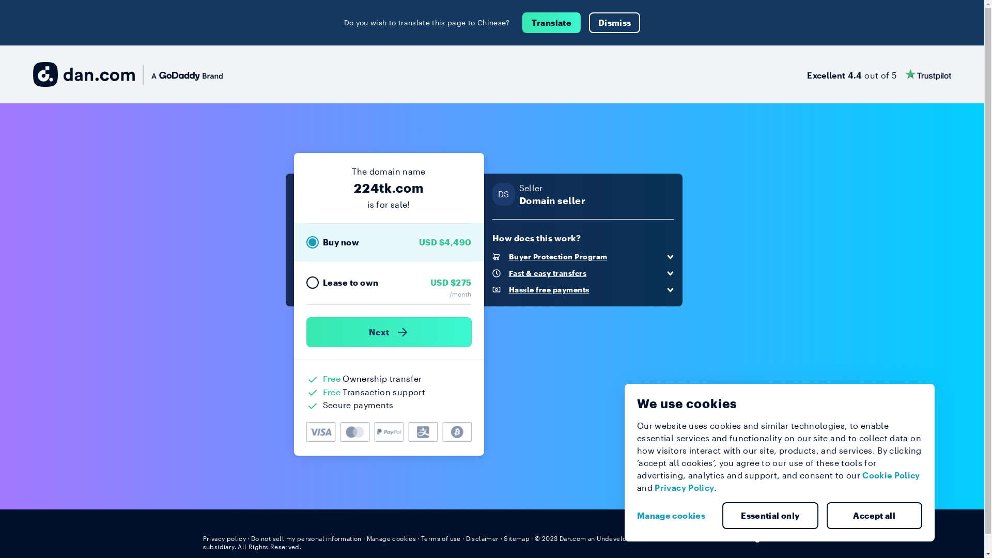 The height and width of the screenshot is (558, 992). I want to click on Do not sell my personal information, so click(306, 538).